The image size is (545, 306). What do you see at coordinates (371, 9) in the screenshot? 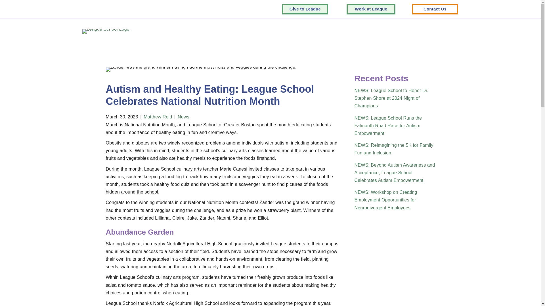
I see `Work at League` at bounding box center [371, 9].